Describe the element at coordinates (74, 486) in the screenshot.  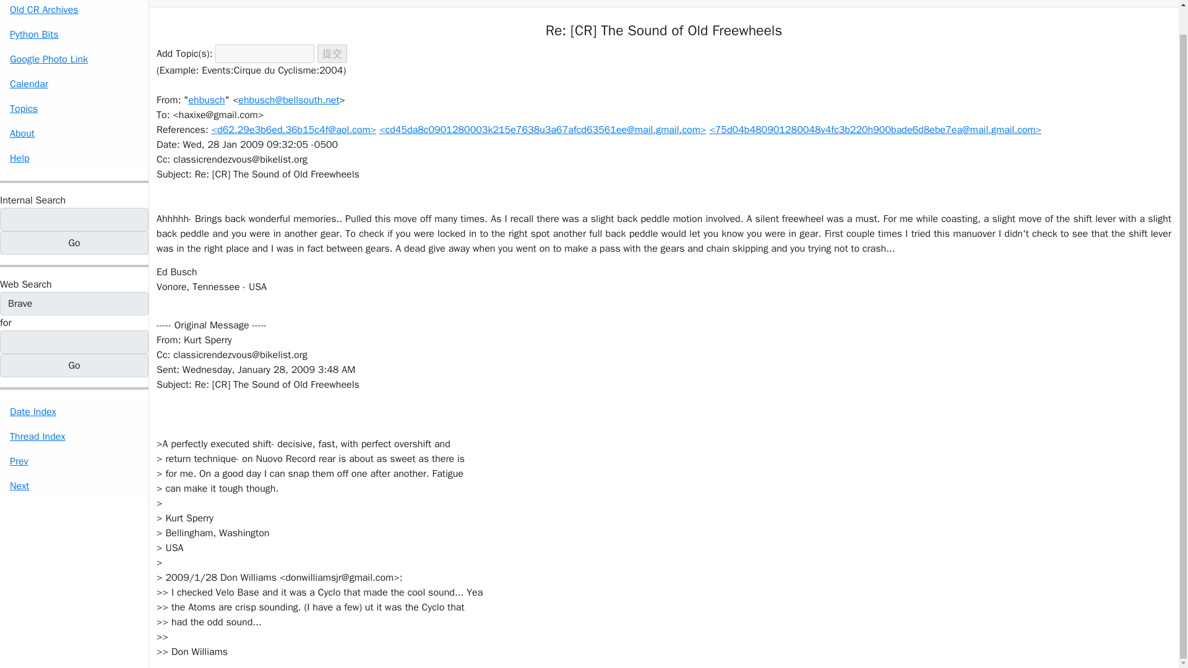
I see `Next` at that location.